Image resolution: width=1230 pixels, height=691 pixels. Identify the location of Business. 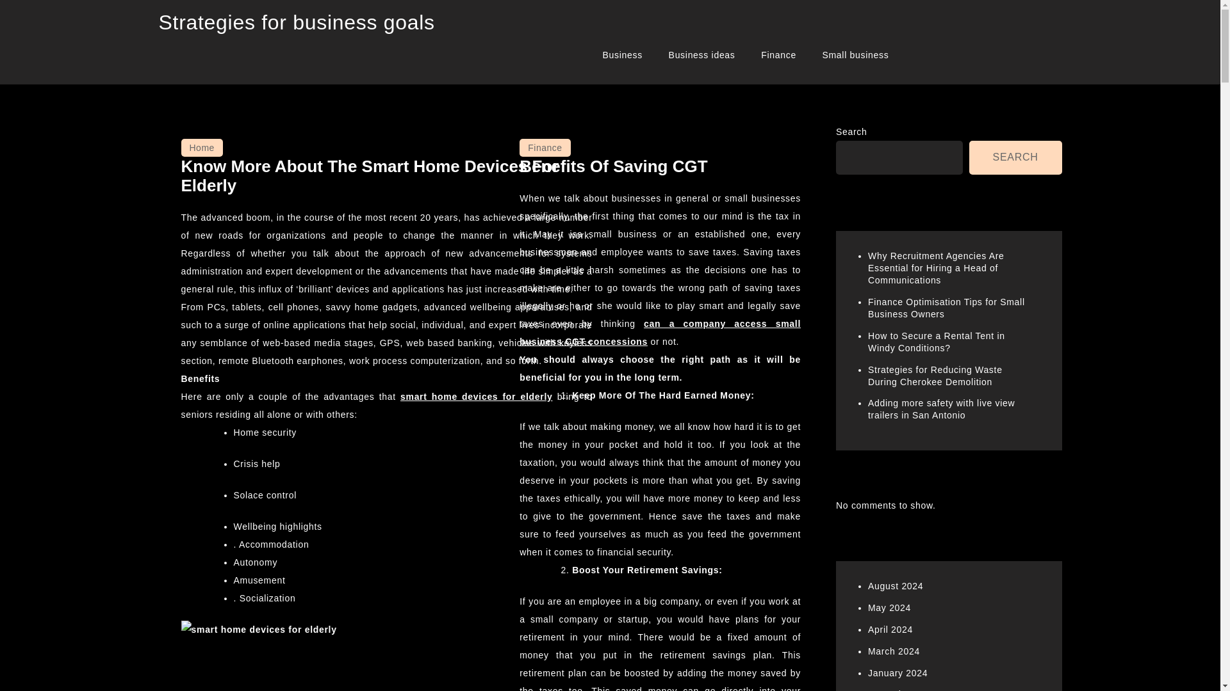
(623, 55).